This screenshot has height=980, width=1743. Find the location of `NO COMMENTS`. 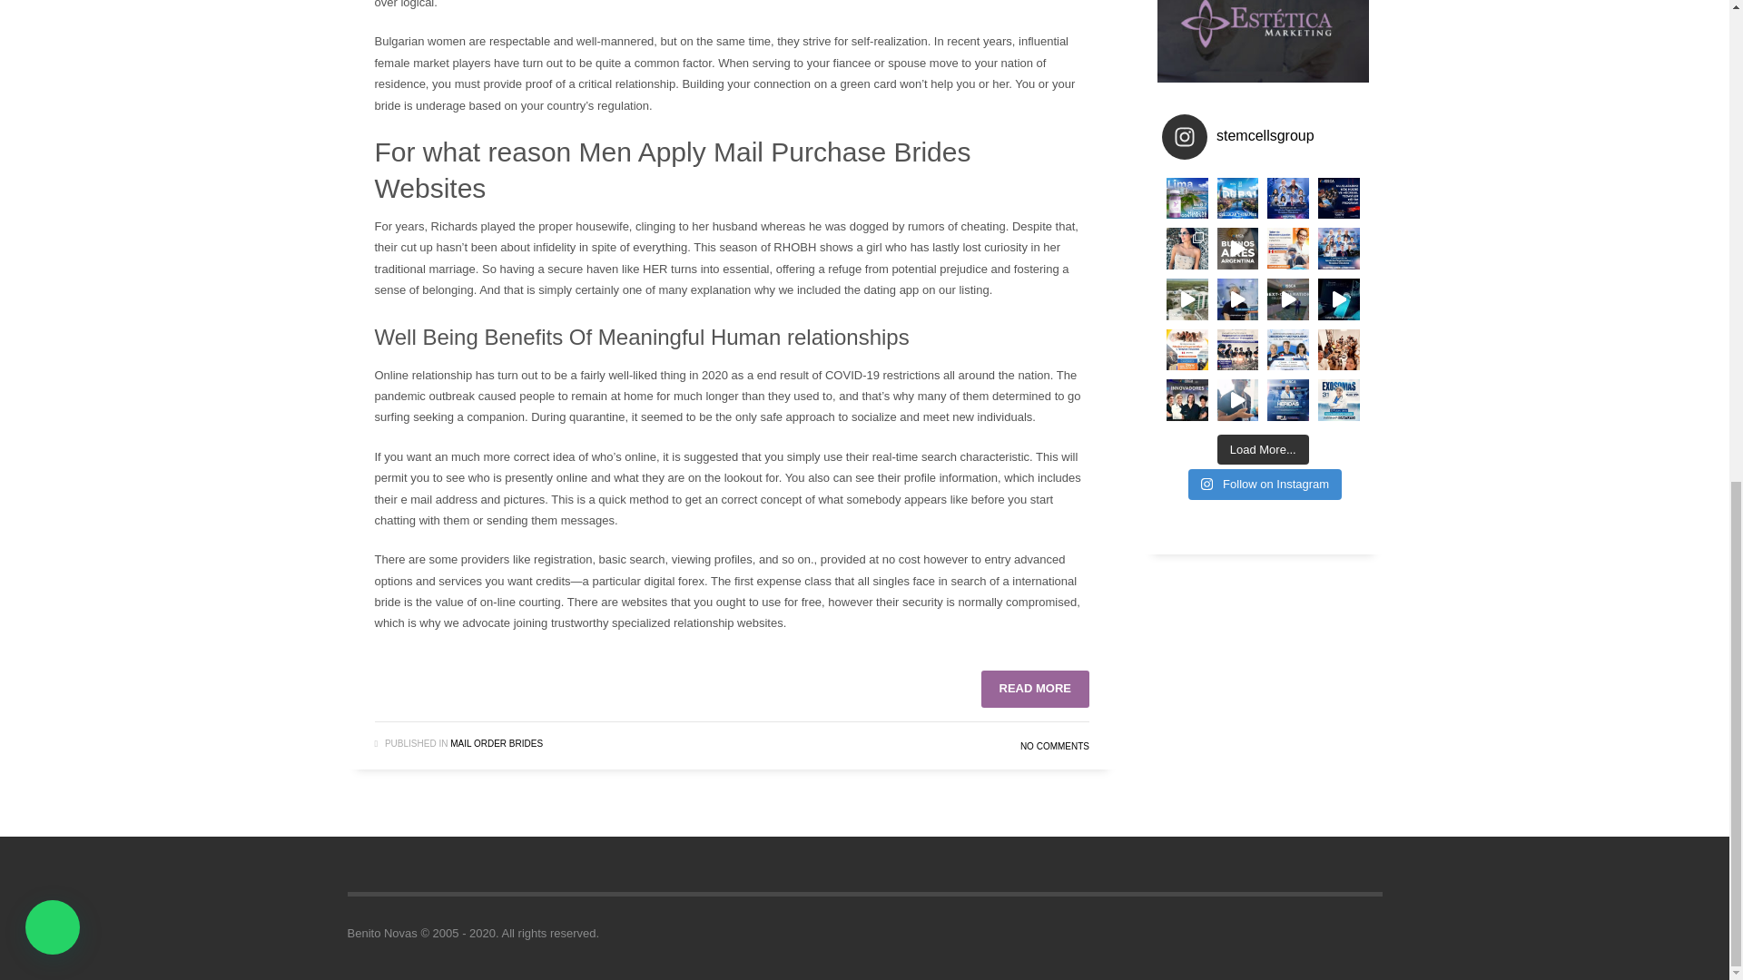

NO COMMENTS is located at coordinates (1055, 746).